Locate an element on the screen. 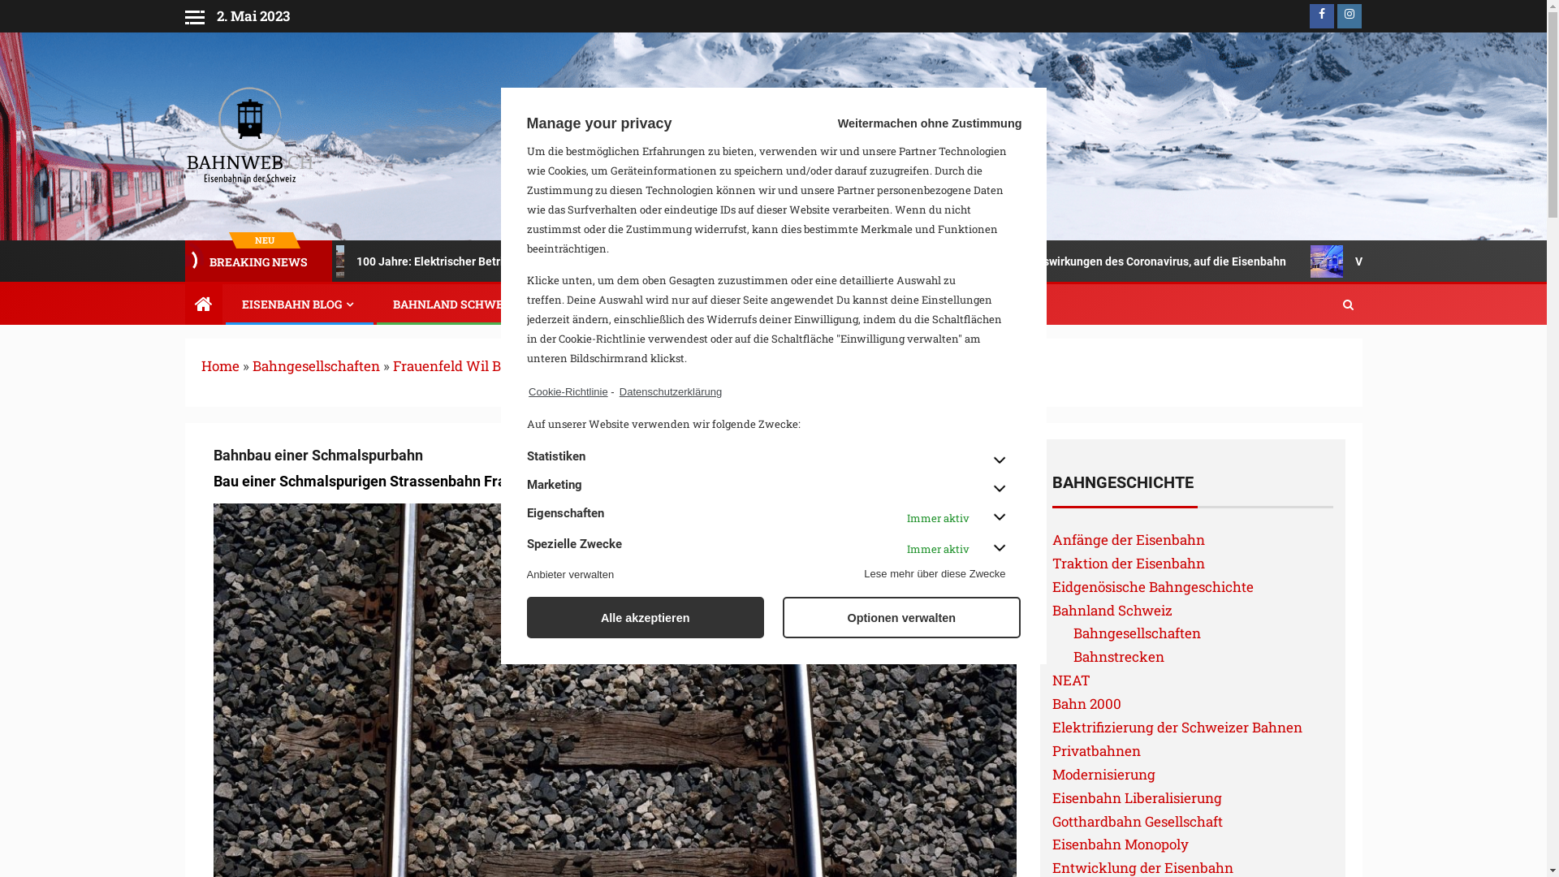 The image size is (1559, 877). Alle akzeptieren is located at coordinates (645, 617).